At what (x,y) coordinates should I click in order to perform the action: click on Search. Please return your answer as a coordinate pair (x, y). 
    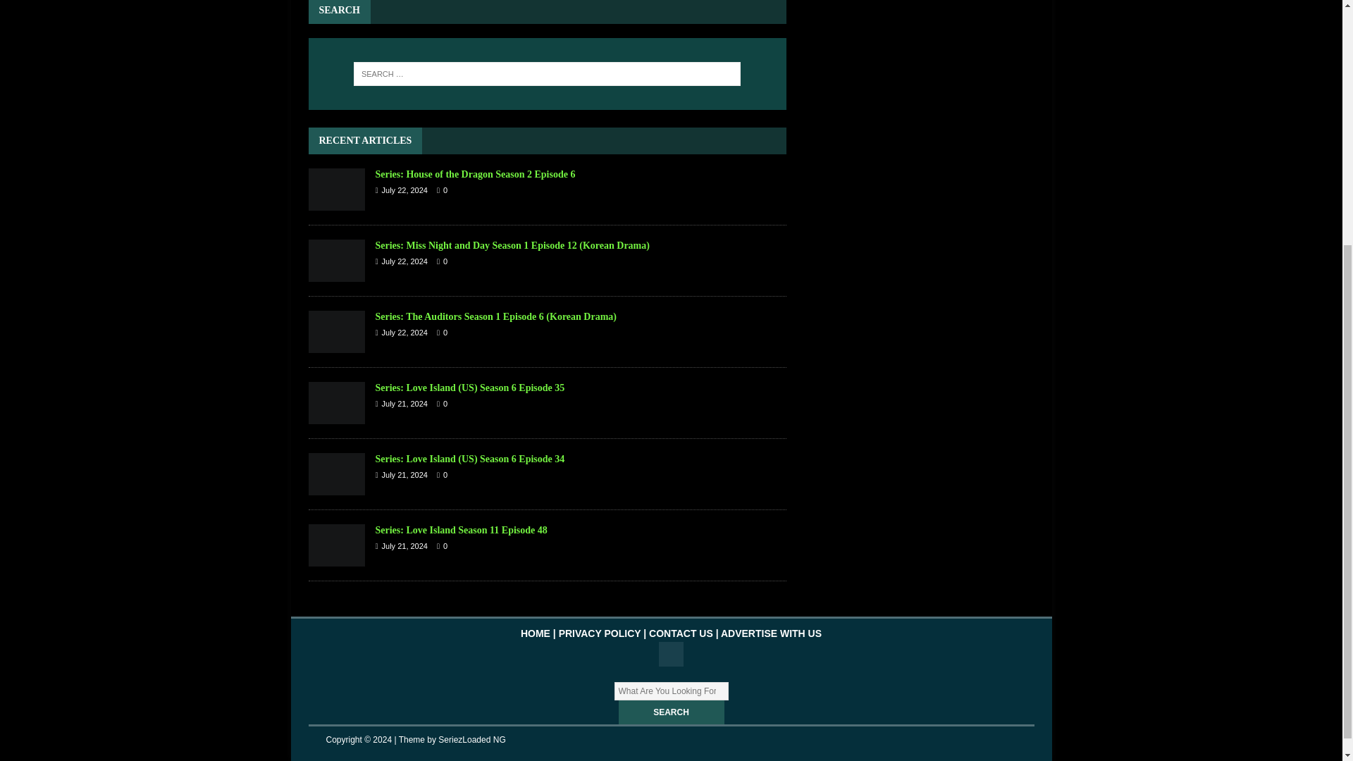
    Looking at the image, I should click on (671, 712).